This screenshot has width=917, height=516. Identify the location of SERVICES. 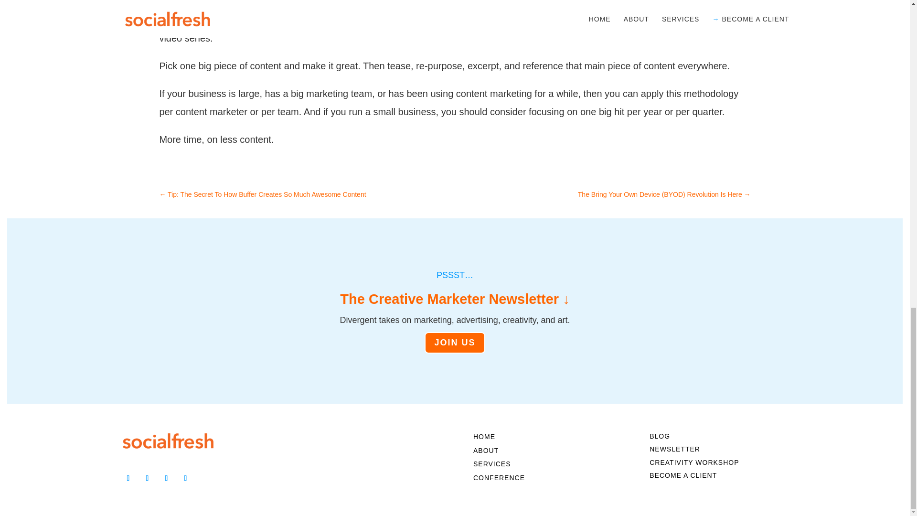
(492, 466).